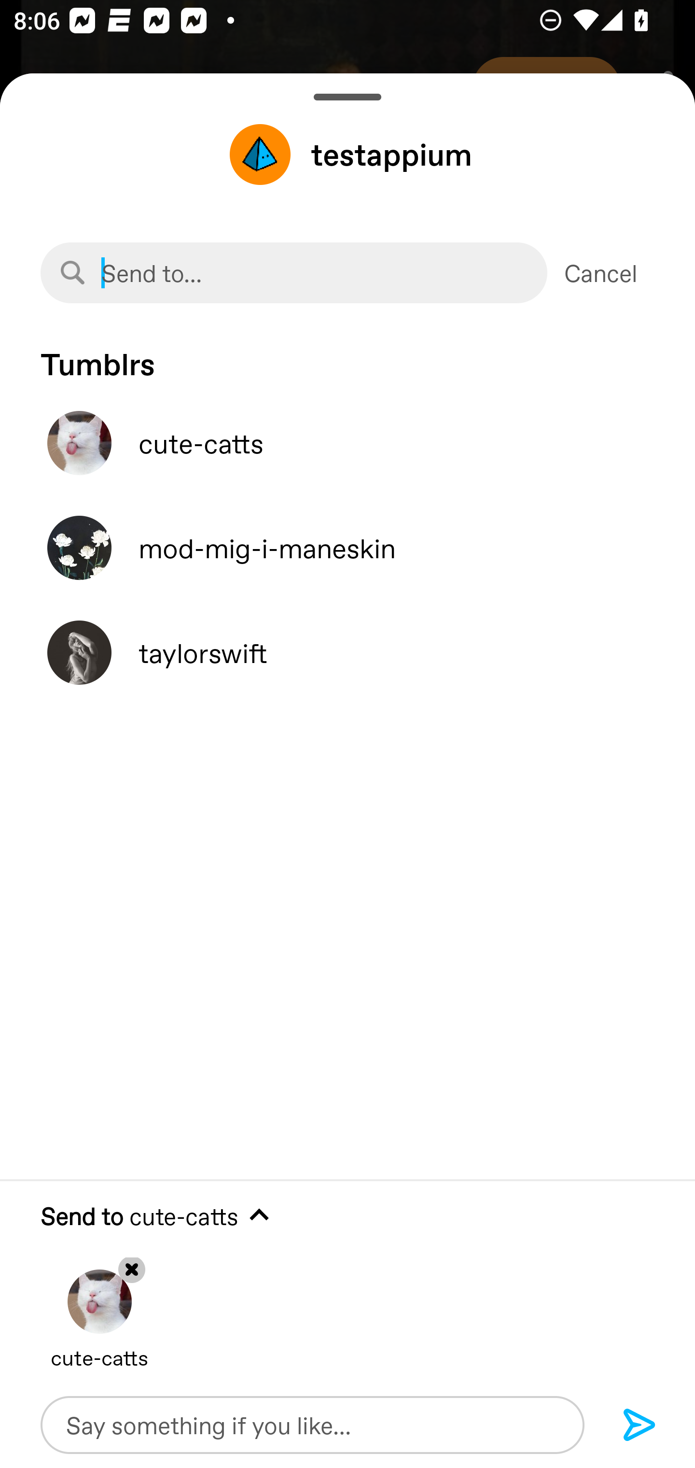  What do you see at coordinates (347, 355) in the screenshot?
I see `Tumblrs` at bounding box center [347, 355].